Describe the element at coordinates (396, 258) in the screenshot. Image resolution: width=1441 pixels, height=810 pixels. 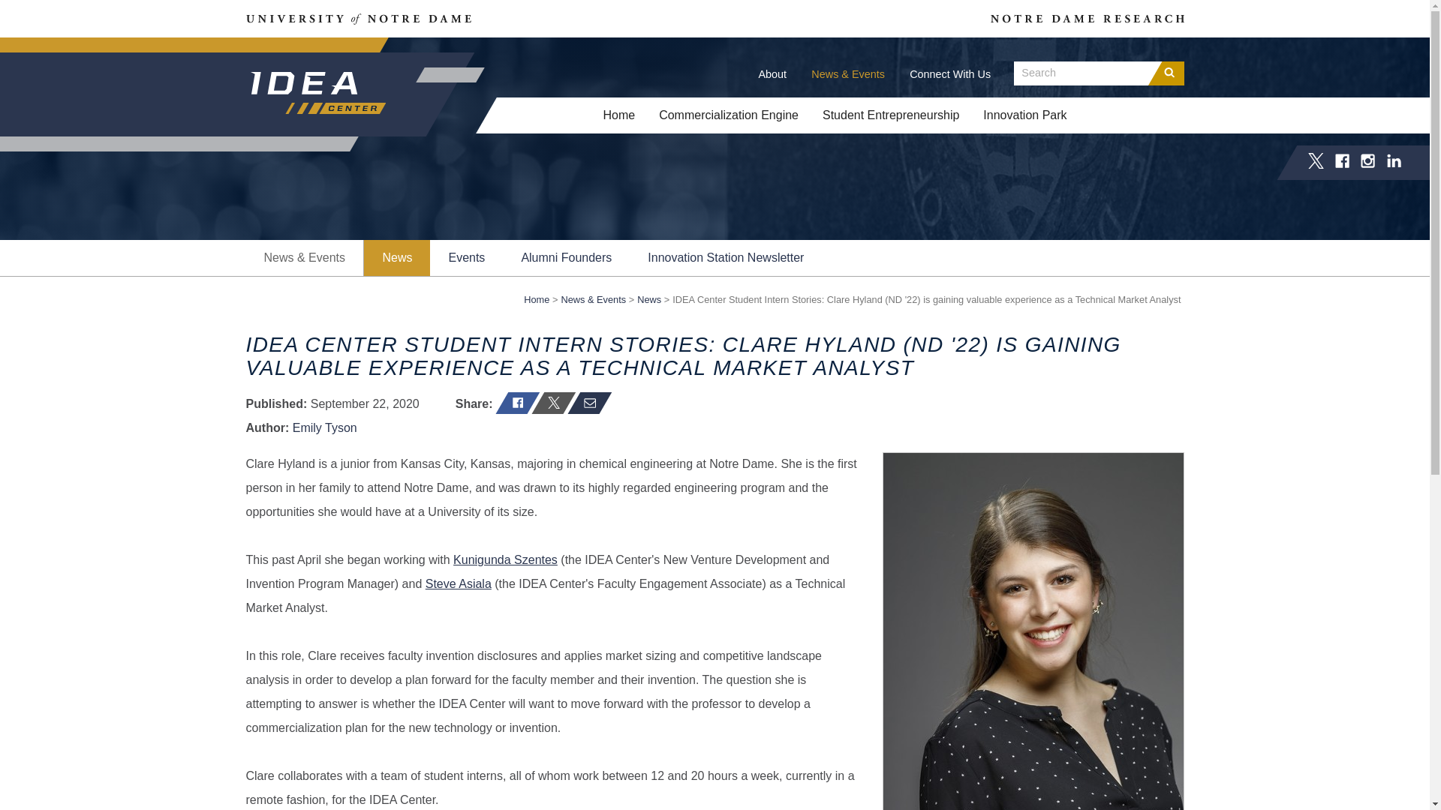
I see `News` at that location.